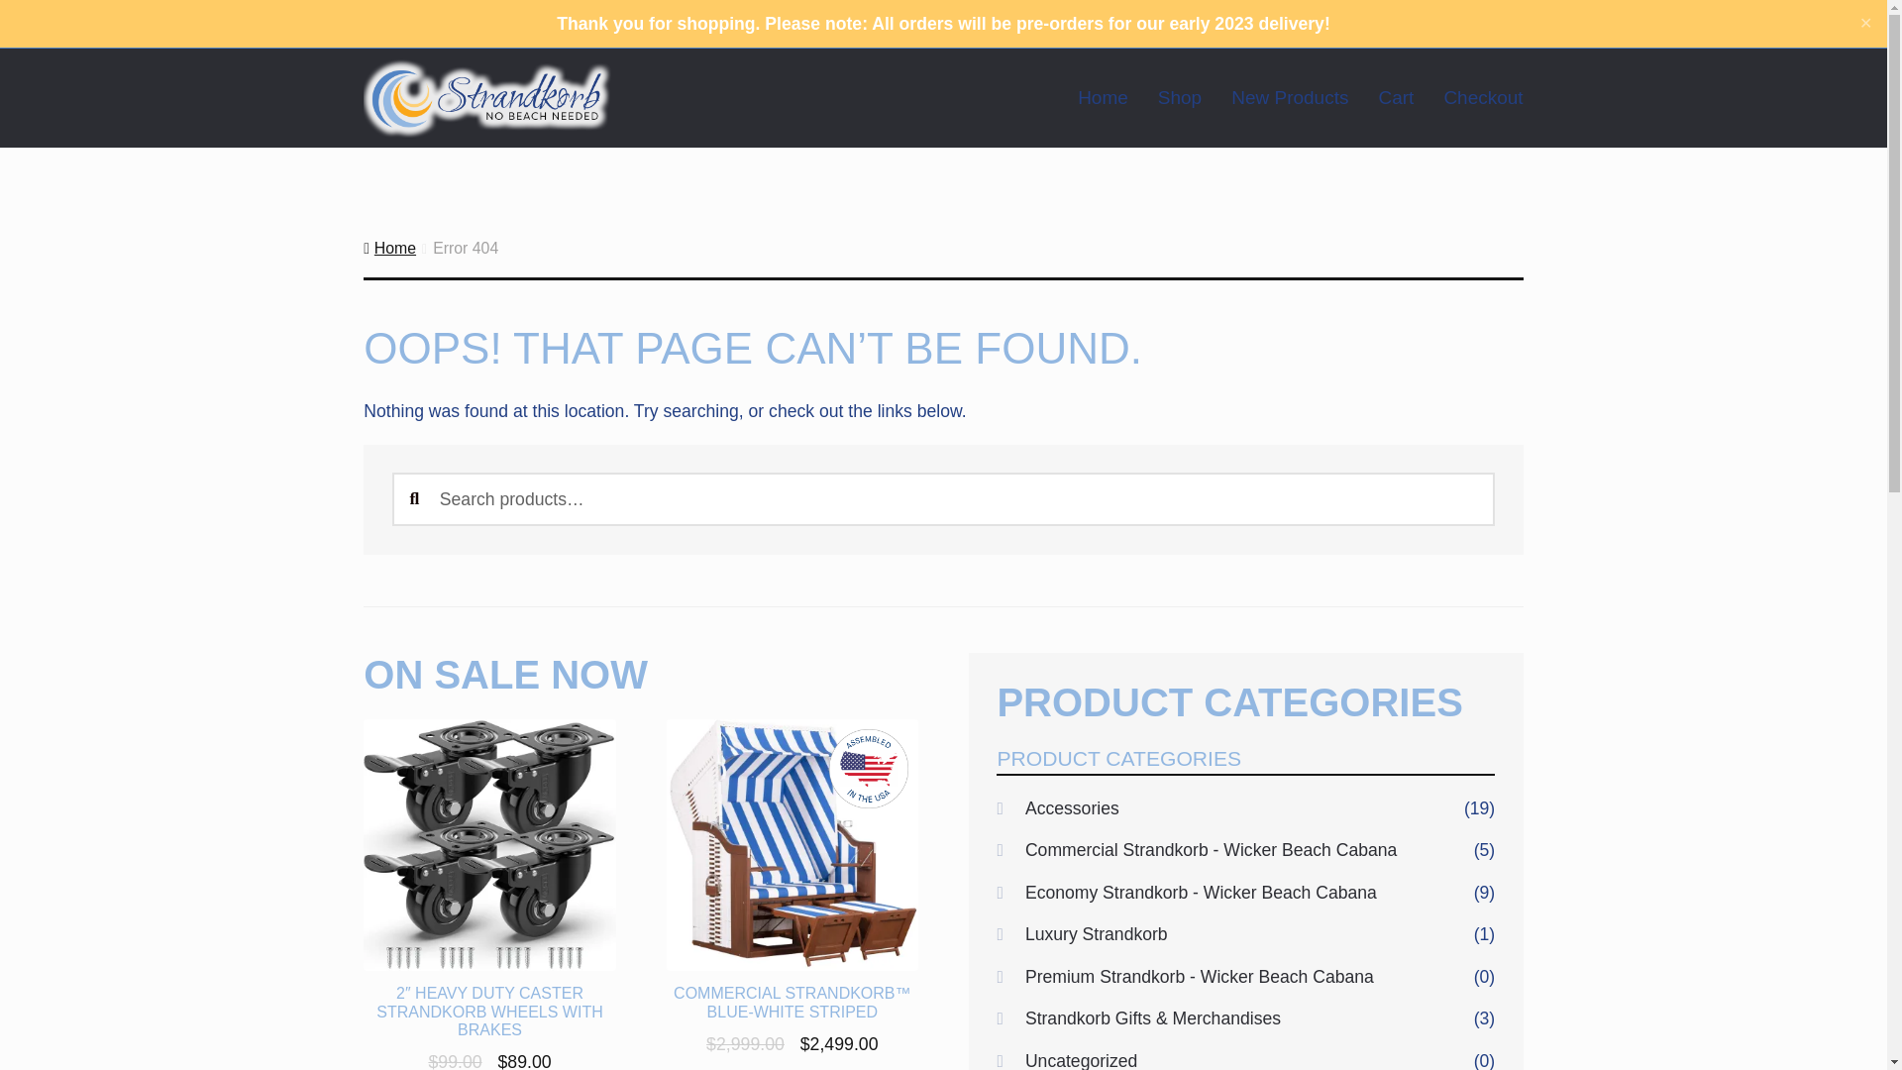  I want to click on Premium Strandkorb - Wicker Beach Cabana, so click(1199, 977).